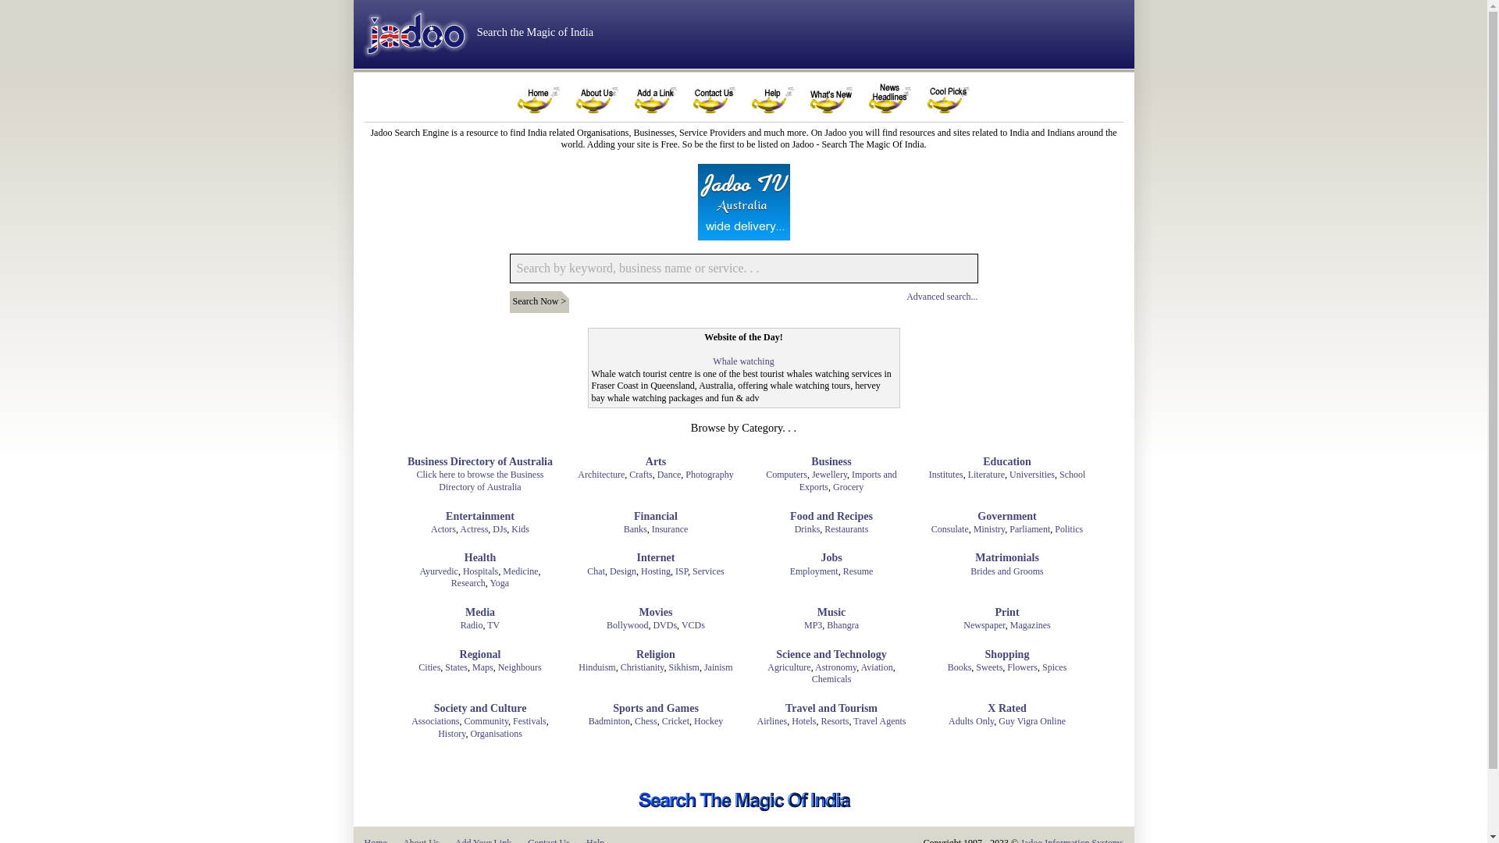 The height and width of the screenshot is (843, 1499). What do you see at coordinates (472, 625) in the screenshot?
I see `Radio` at bounding box center [472, 625].